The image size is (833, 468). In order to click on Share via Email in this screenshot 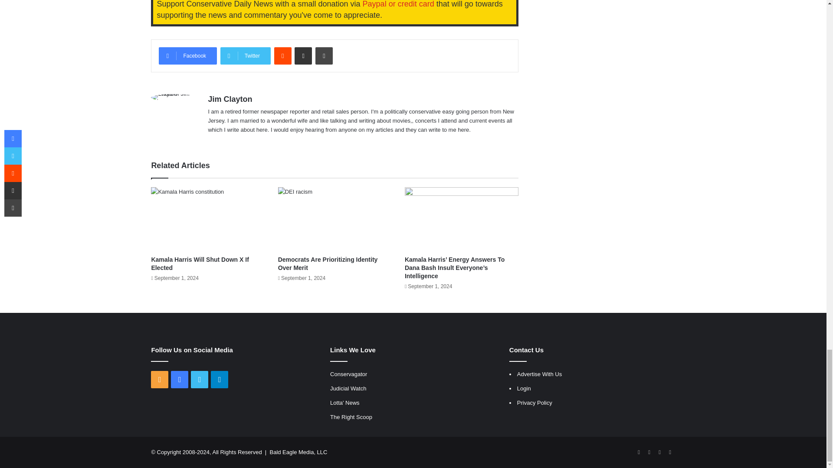, I will do `click(303, 56)`.